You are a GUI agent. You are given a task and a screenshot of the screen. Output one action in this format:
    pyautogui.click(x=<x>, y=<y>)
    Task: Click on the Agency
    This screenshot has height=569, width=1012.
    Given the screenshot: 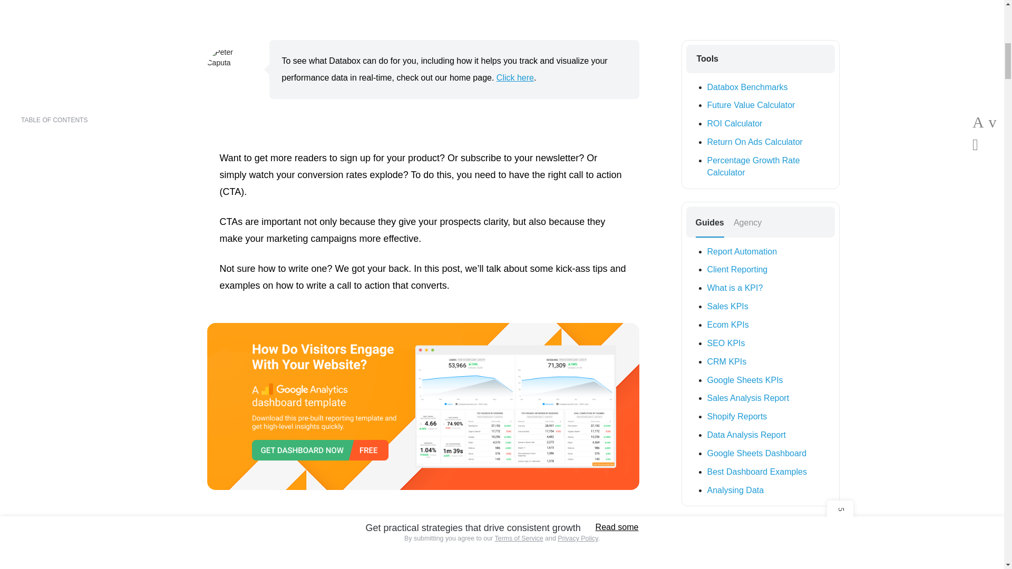 What is the action you would take?
    pyautogui.click(x=747, y=222)
    